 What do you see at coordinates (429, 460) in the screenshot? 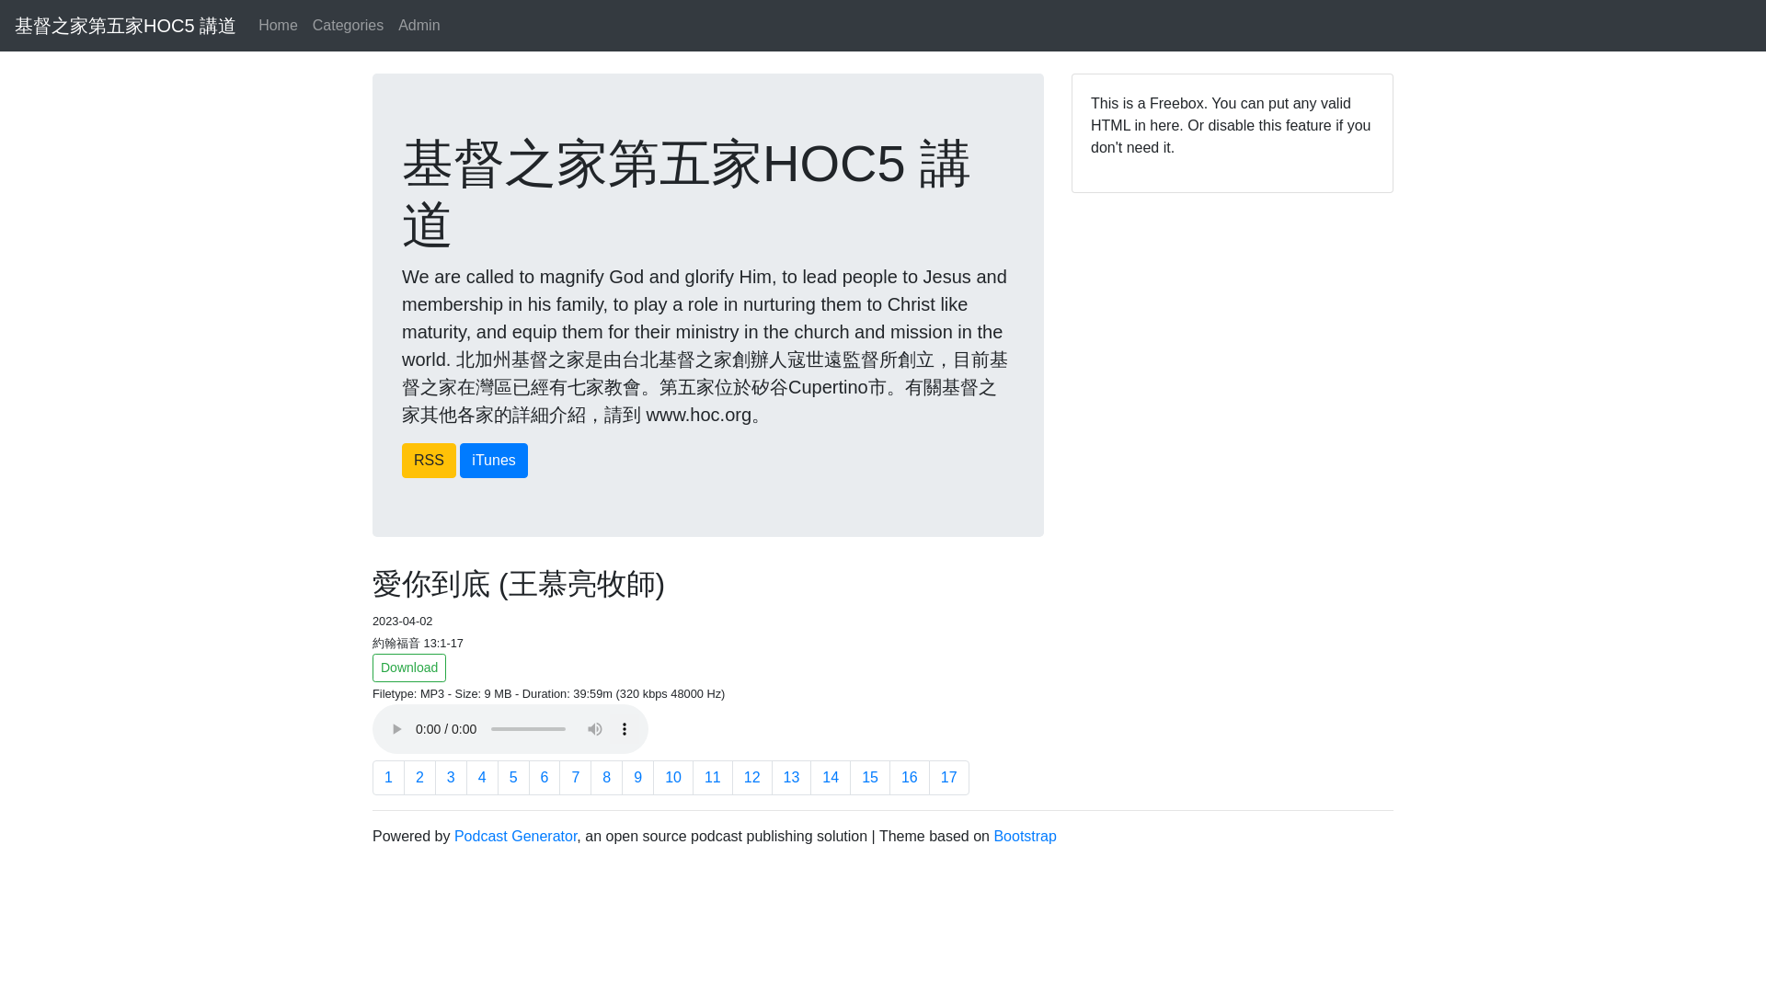
I see `RSS` at bounding box center [429, 460].